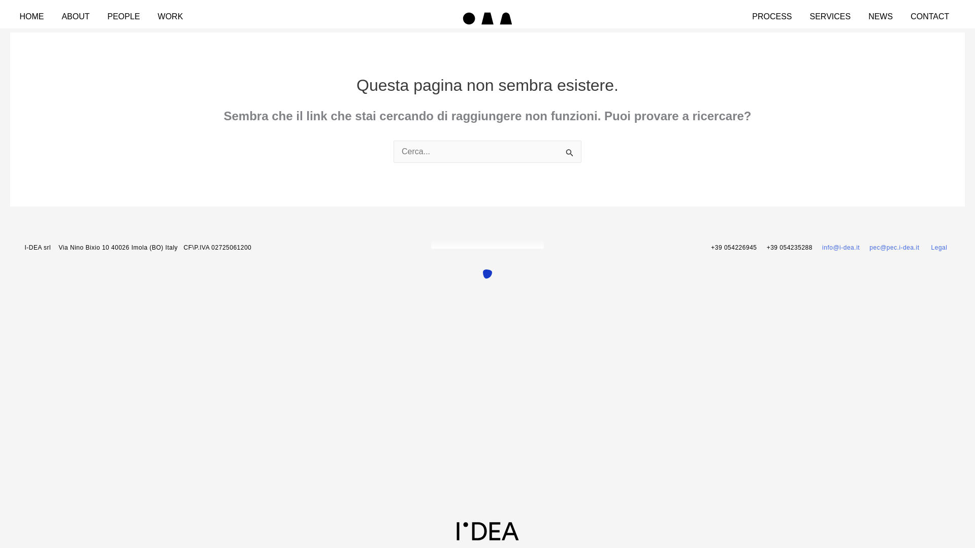  I want to click on PROCESS, so click(772, 16).